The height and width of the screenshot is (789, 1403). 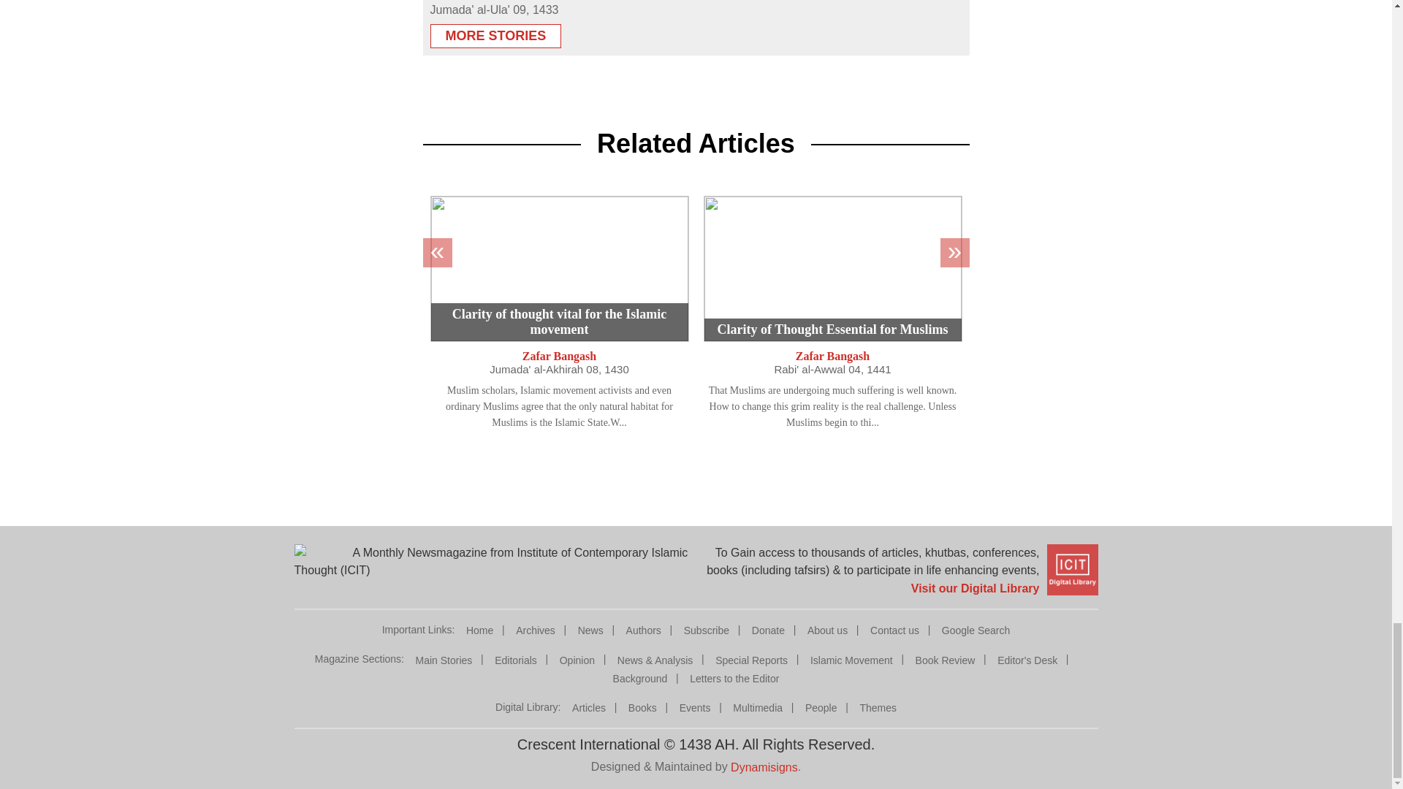 I want to click on Zafar Bangash, so click(x=560, y=356).